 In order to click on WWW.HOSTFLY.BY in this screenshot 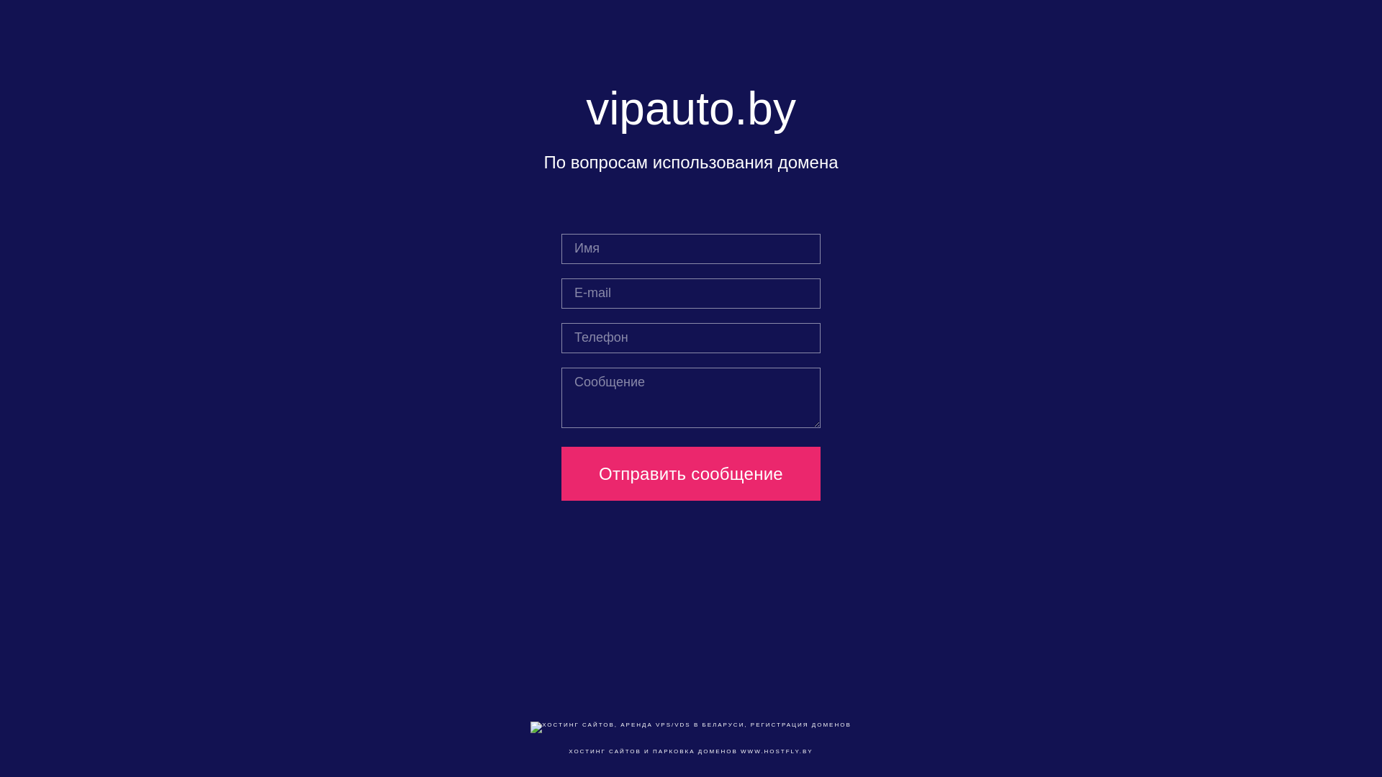, I will do `click(777, 751)`.